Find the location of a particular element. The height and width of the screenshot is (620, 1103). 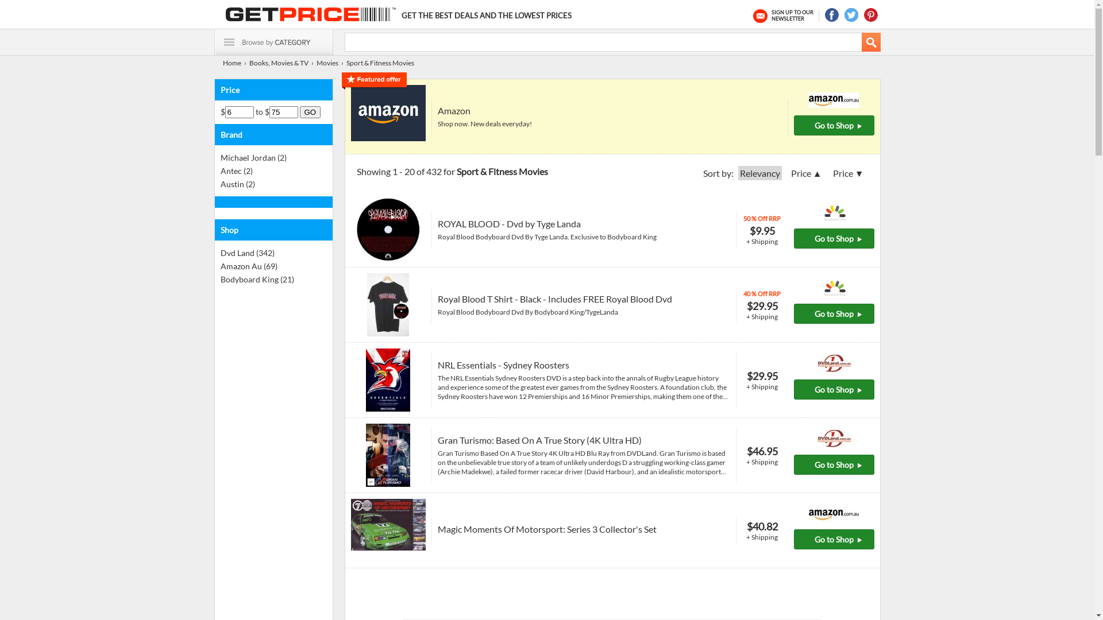

Antec (2) is located at coordinates (237, 171).